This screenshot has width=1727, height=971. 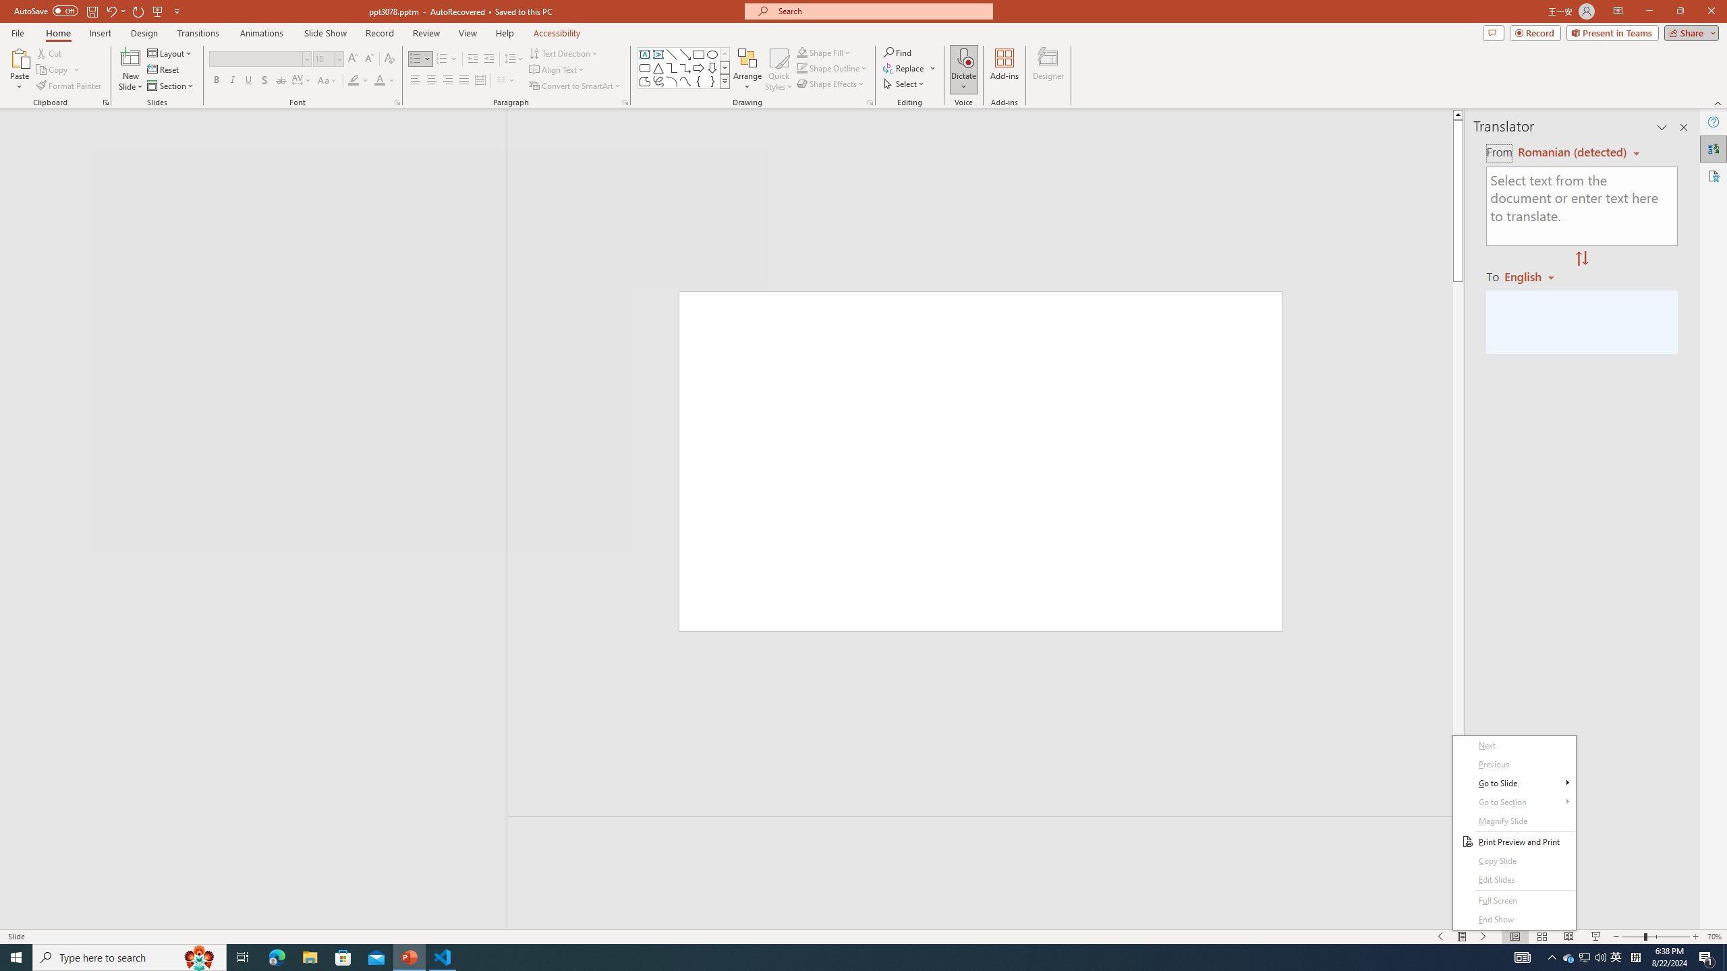 What do you see at coordinates (397, 102) in the screenshot?
I see `Font...` at bounding box center [397, 102].